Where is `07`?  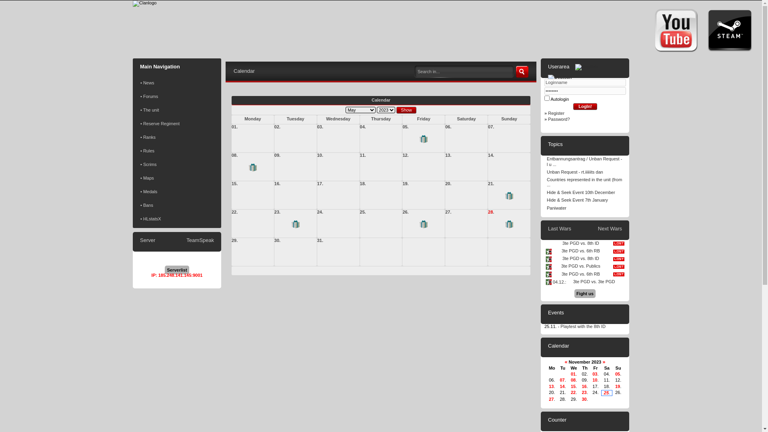
07 is located at coordinates (562, 380).